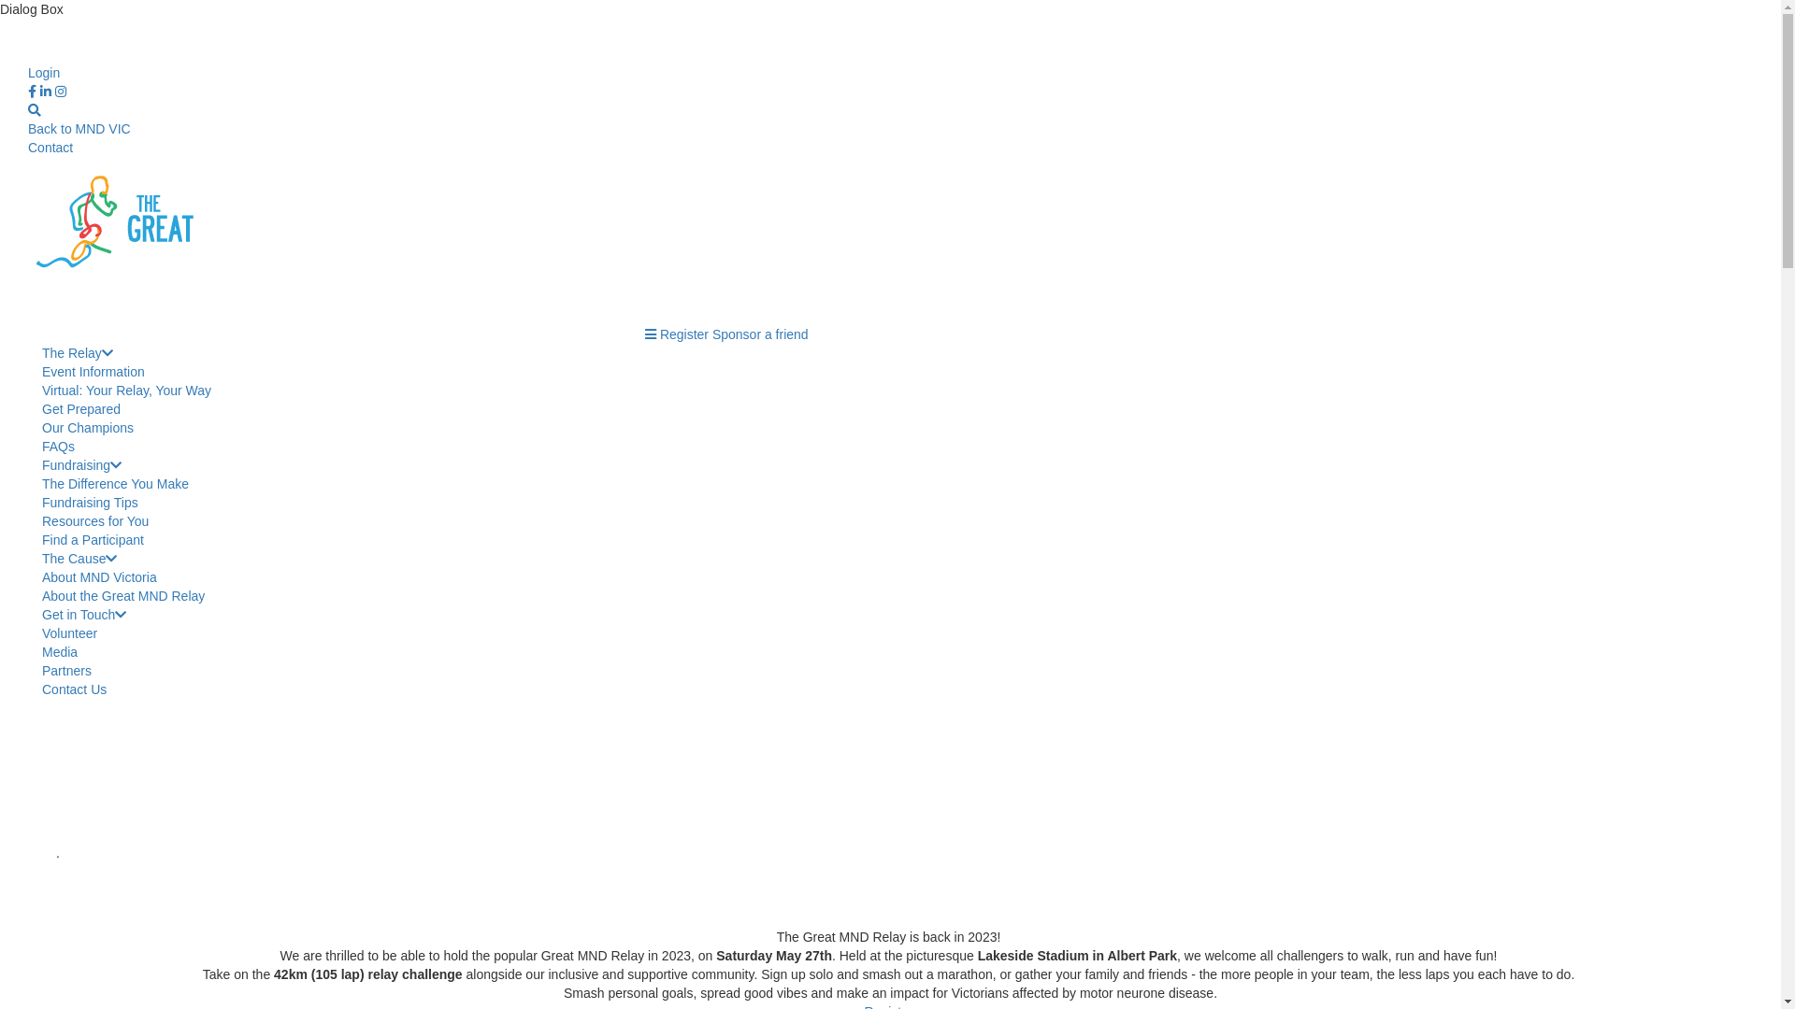 This screenshot has width=1795, height=1009. What do you see at coordinates (761, 334) in the screenshot?
I see `Sponsor a friend` at bounding box center [761, 334].